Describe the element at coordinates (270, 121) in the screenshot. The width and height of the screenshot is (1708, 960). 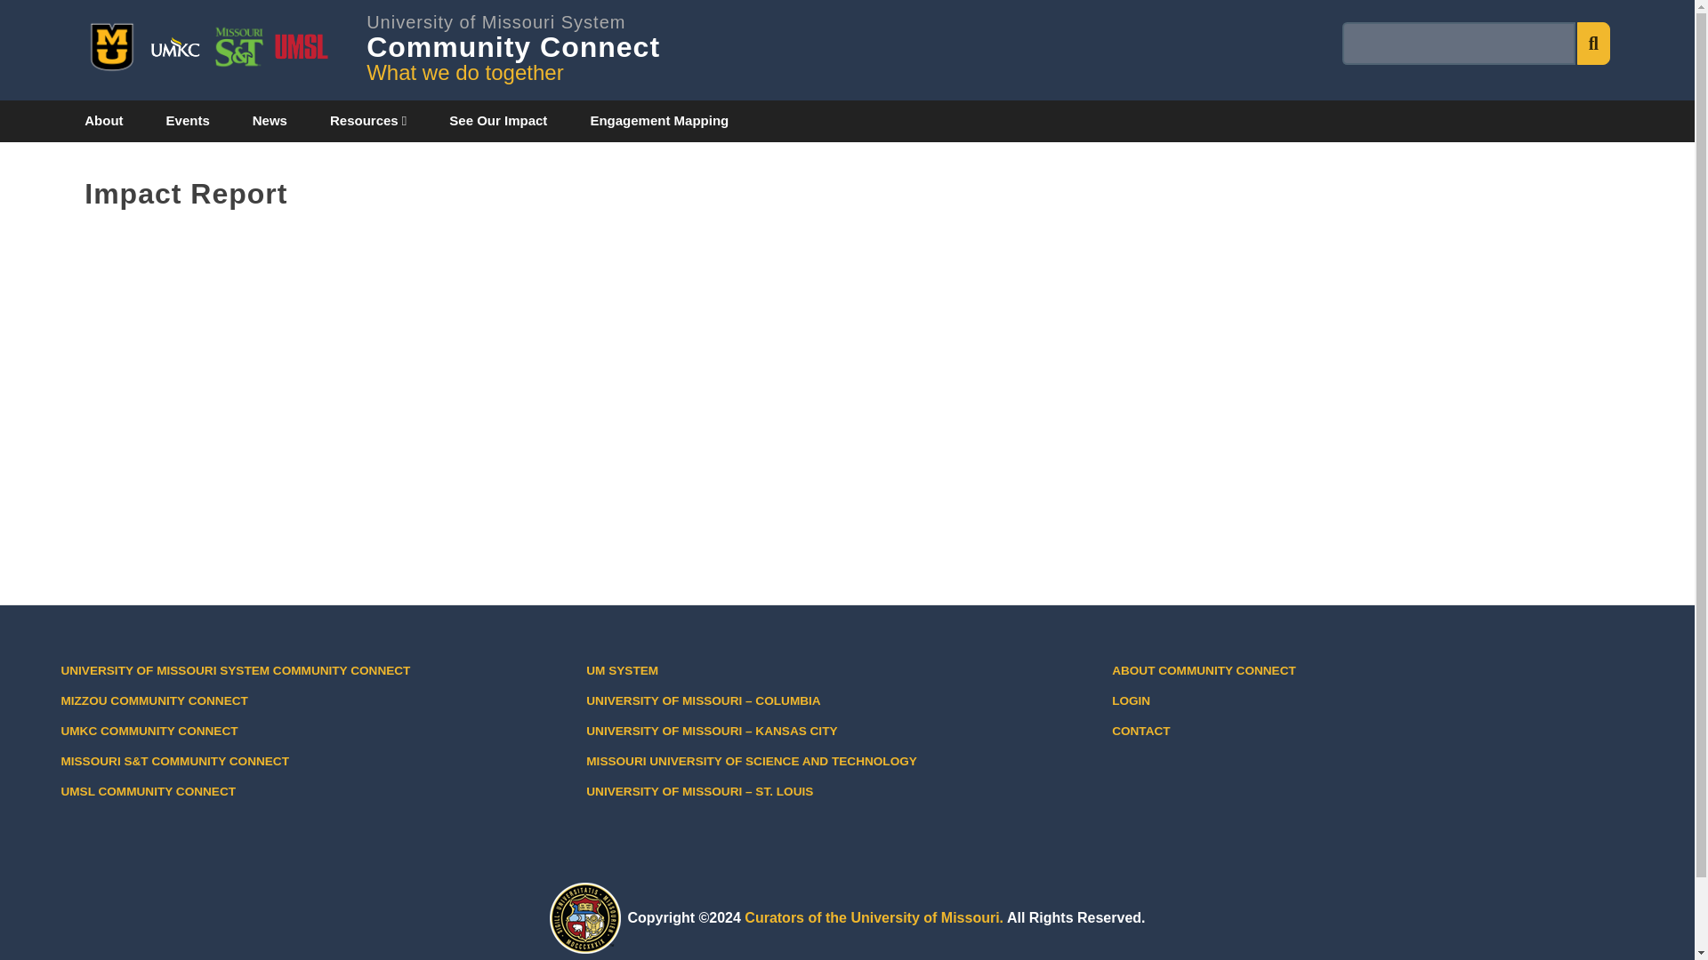
I see `News` at that location.